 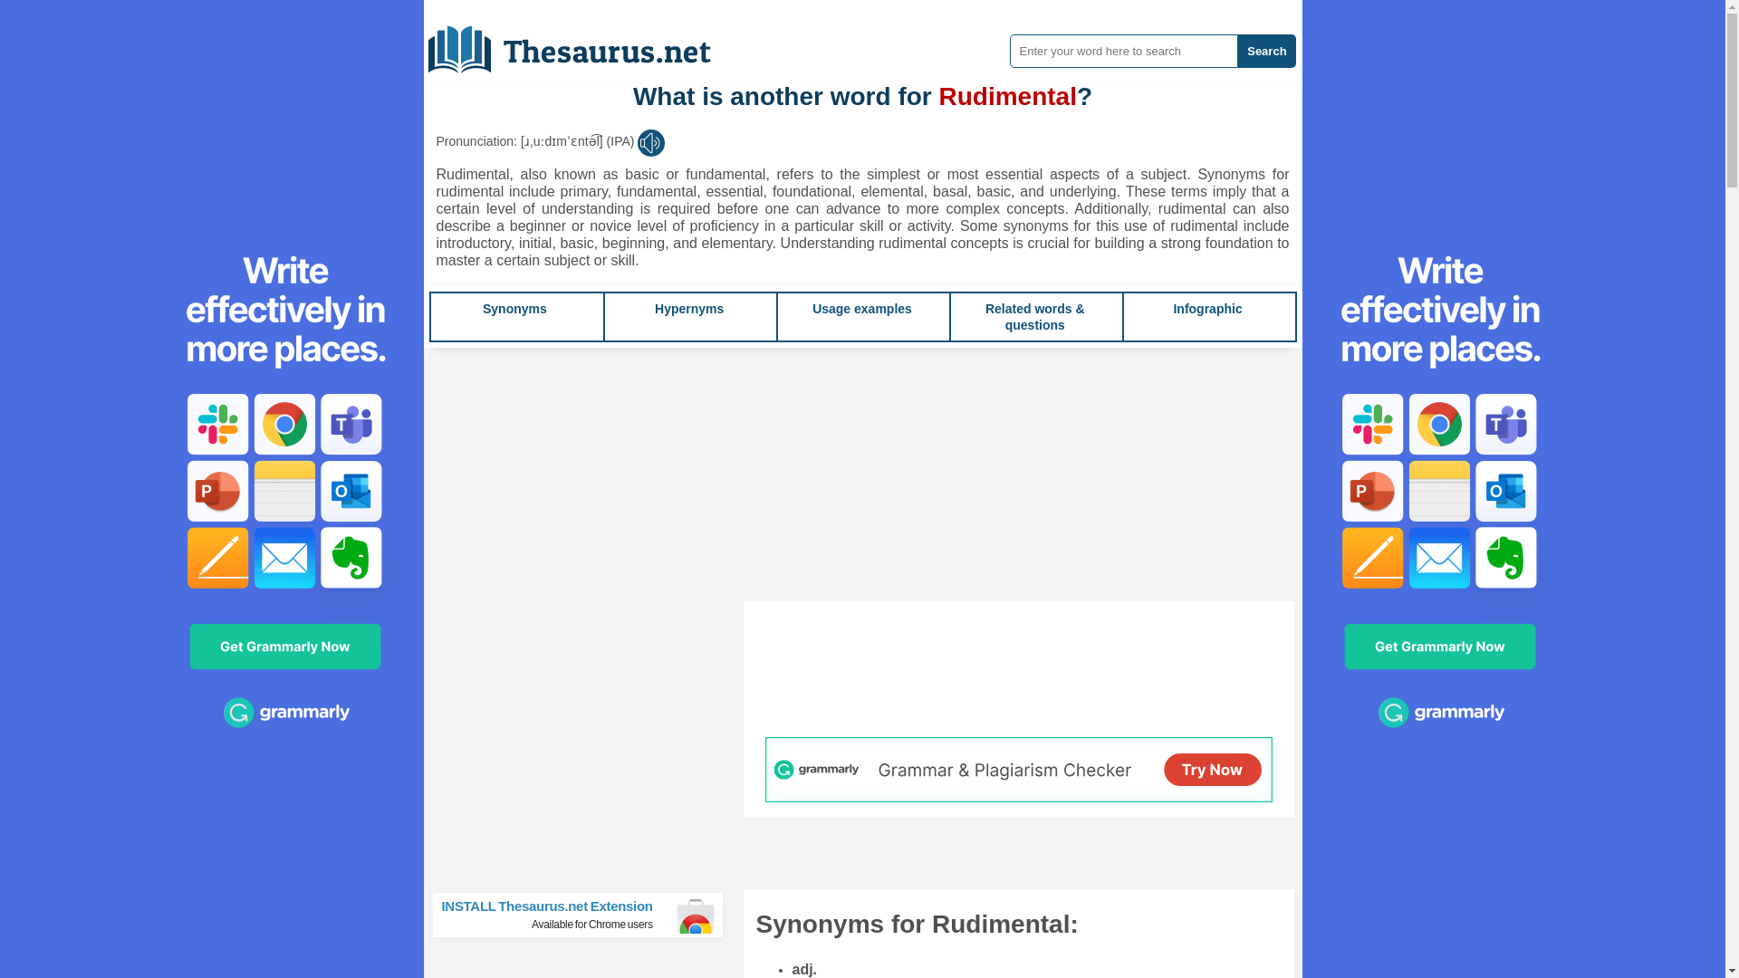 What do you see at coordinates (514, 308) in the screenshot?
I see `Usage examples` at bounding box center [514, 308].